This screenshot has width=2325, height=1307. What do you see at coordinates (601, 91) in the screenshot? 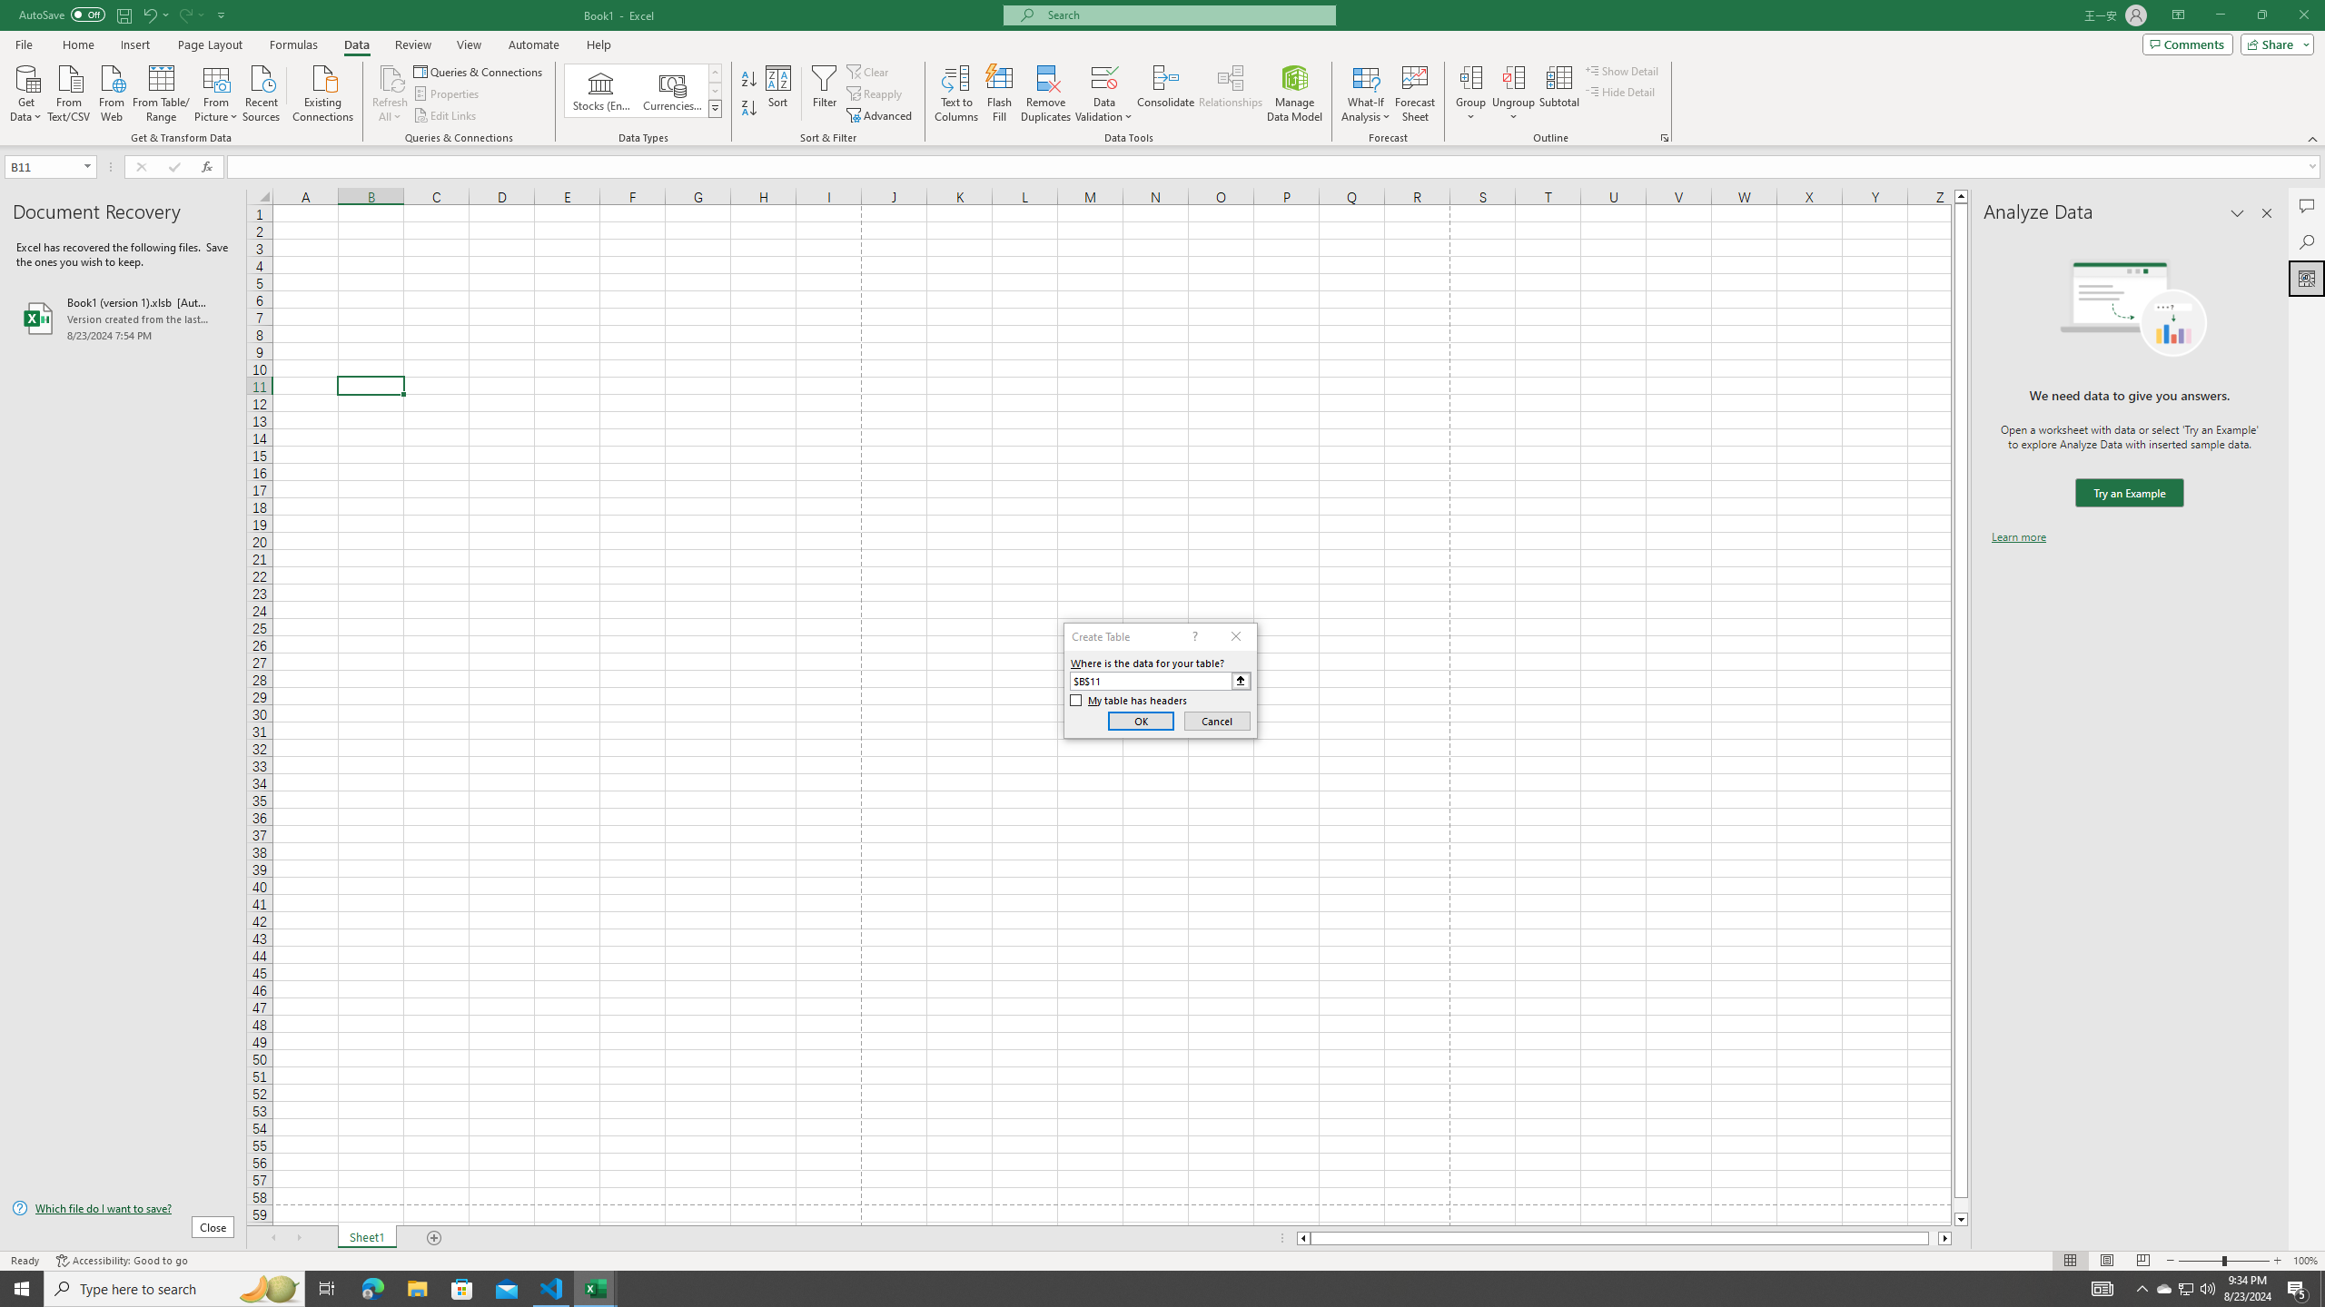
I see `Stocks (English)` at bounding box center [601, 91].